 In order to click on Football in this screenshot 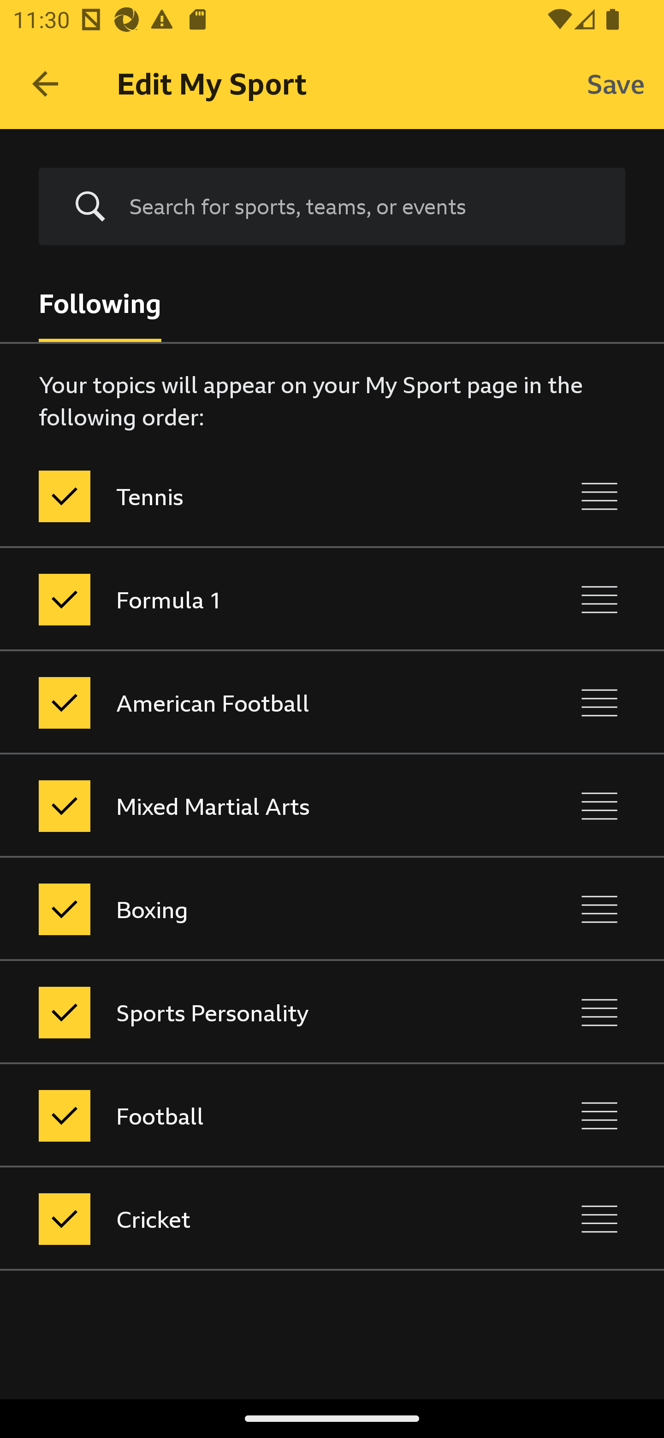, I will do `click(255, 1115)`.